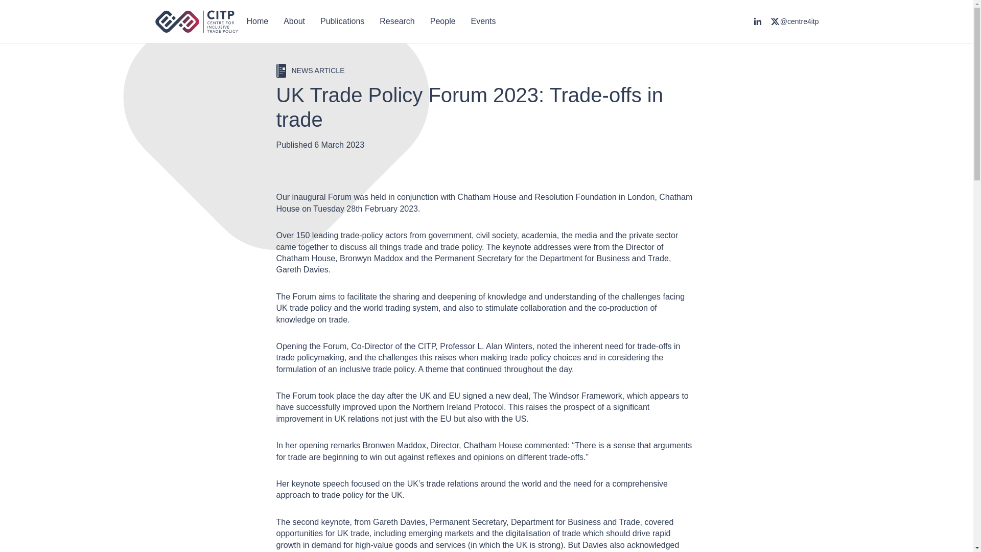  I want to click on Research, so click(396, 21).